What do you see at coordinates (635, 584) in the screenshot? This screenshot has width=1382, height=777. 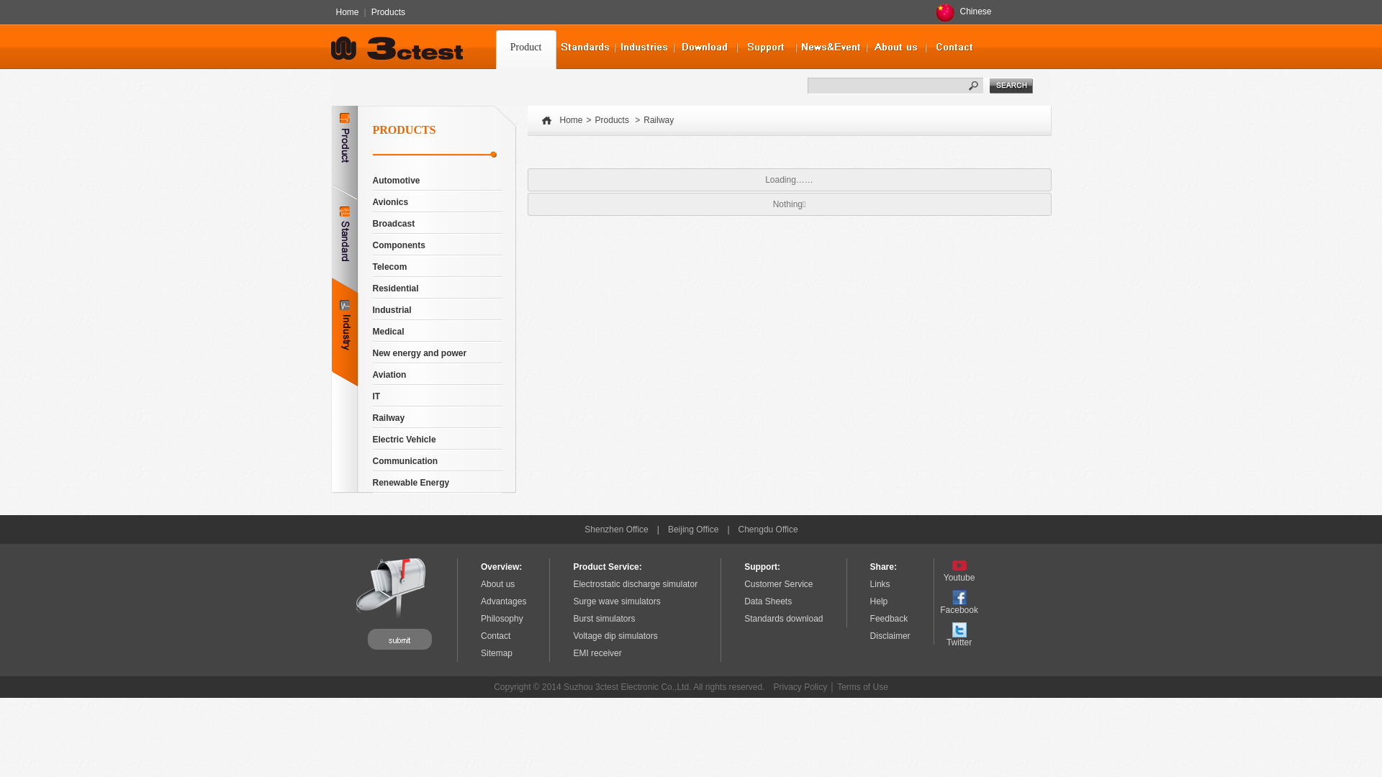 I see `Electrostatic discharge simulator` at bounding box center [635, 584].